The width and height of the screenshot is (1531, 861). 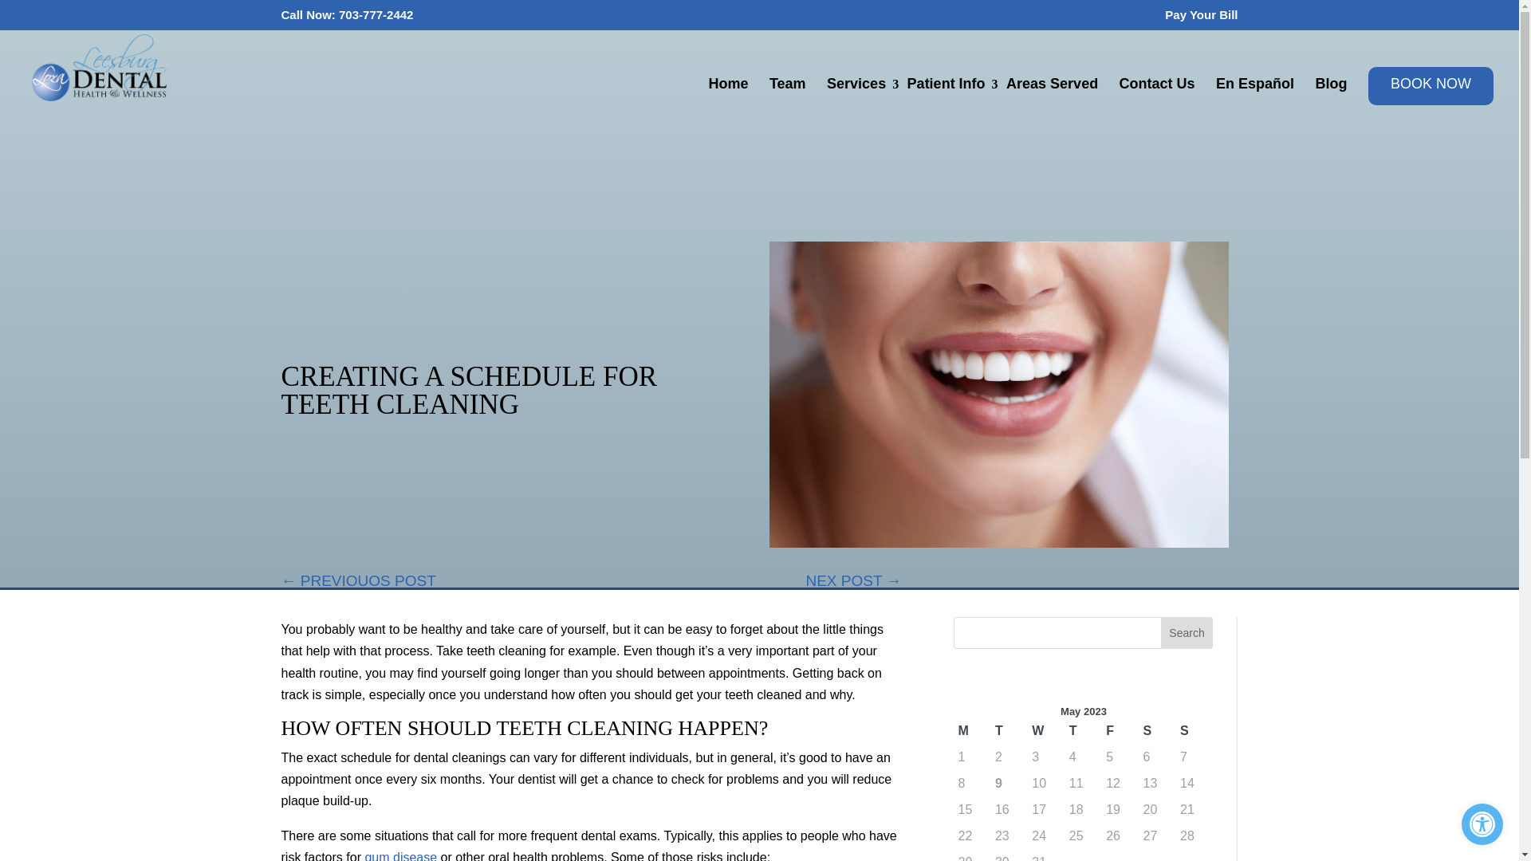 What do you see at coordinates (376, 14) in the screenshot?
I see `703-777-2442` at bounding box center [376, 14].